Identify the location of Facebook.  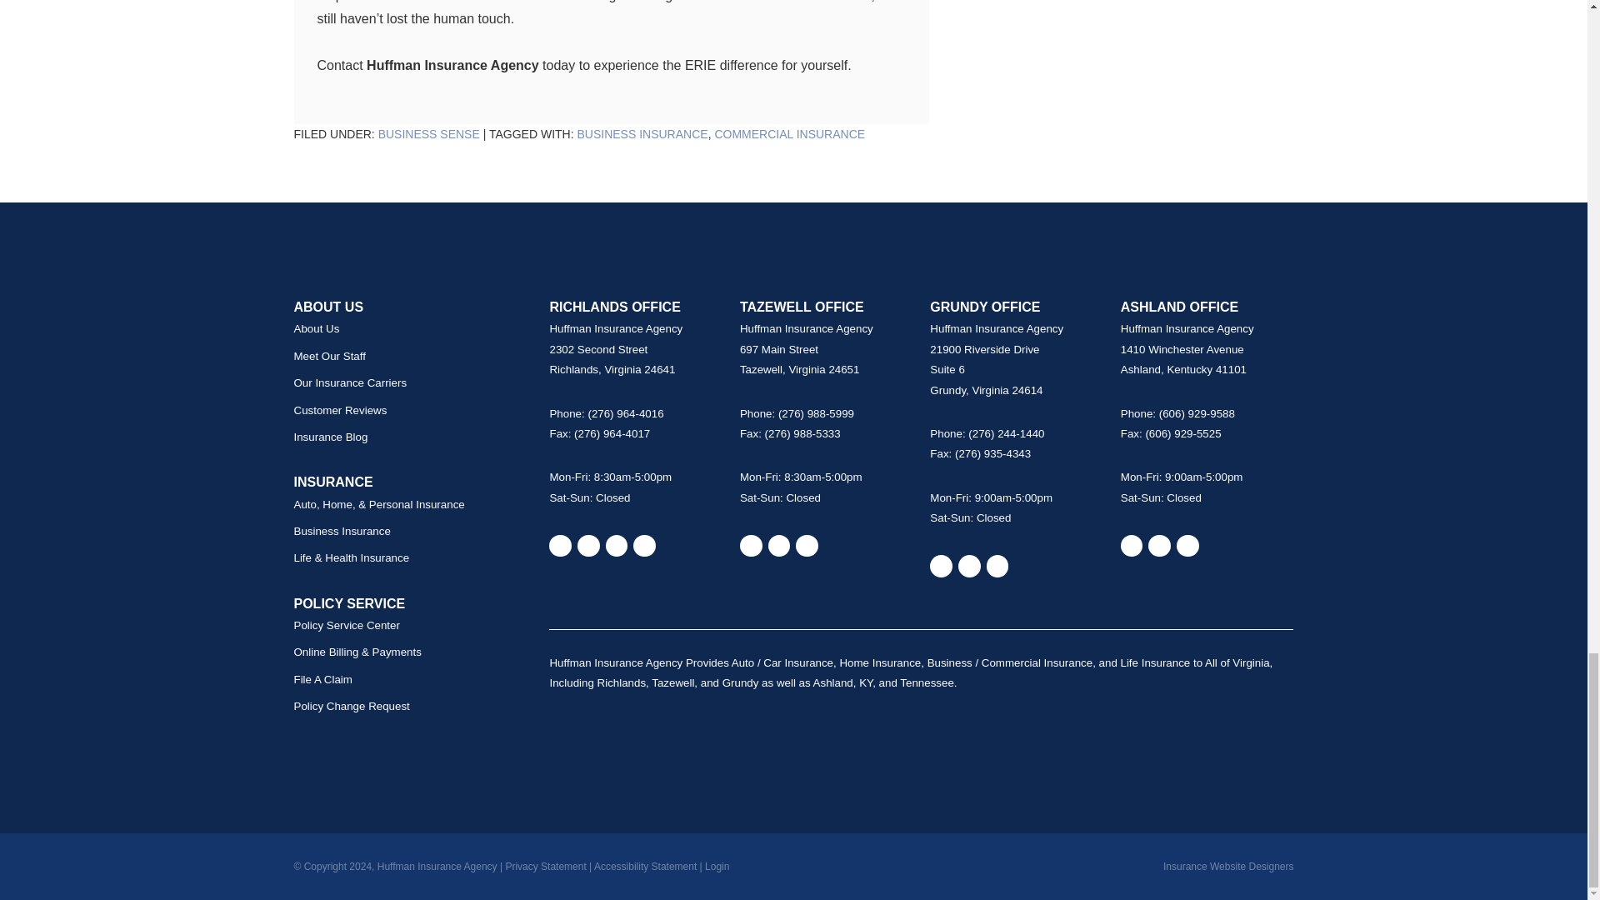
(1160, 545).